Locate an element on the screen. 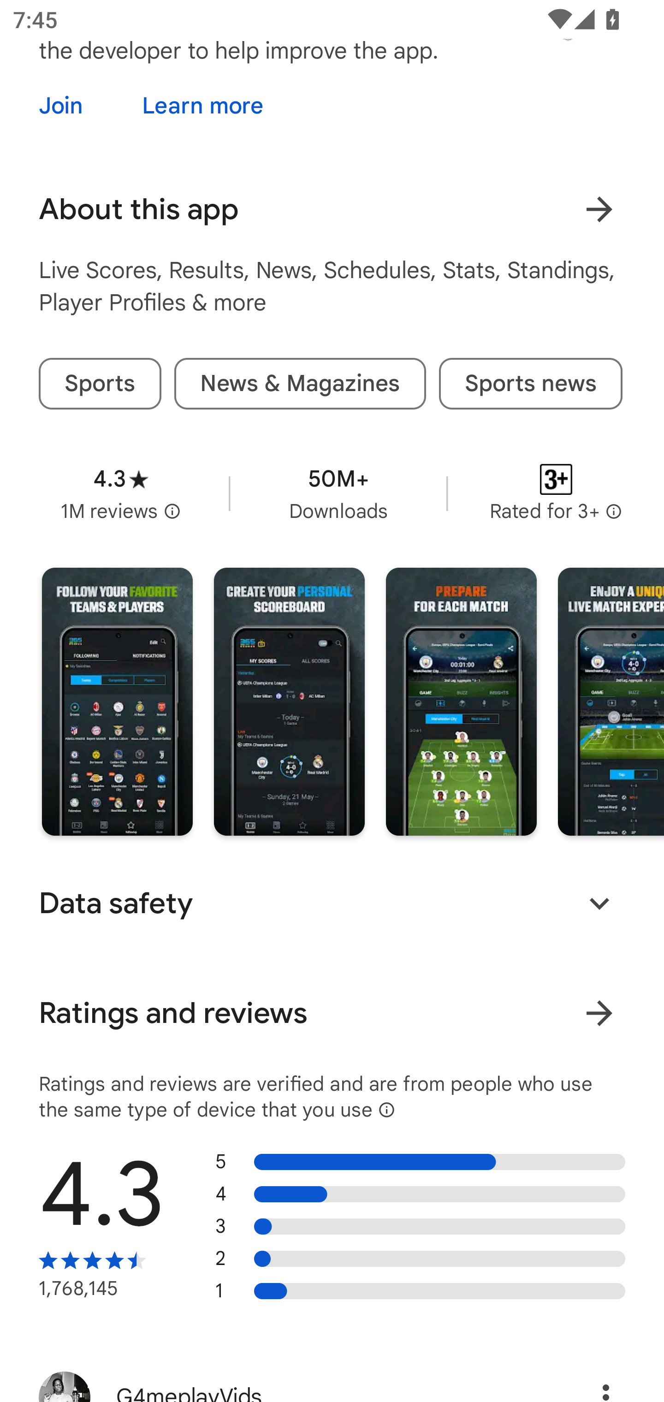 The height and width of the screenshot is (1402, 664). About this app Learn more About this app is located at coordinates (332, 209).